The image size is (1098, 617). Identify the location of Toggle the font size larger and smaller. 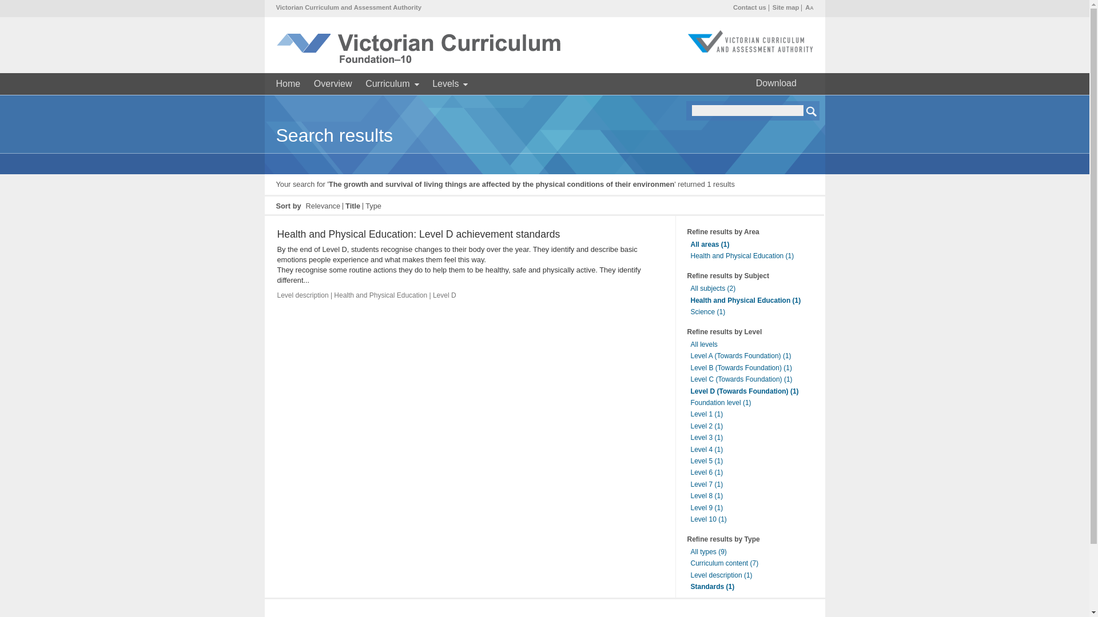
(809, 7).